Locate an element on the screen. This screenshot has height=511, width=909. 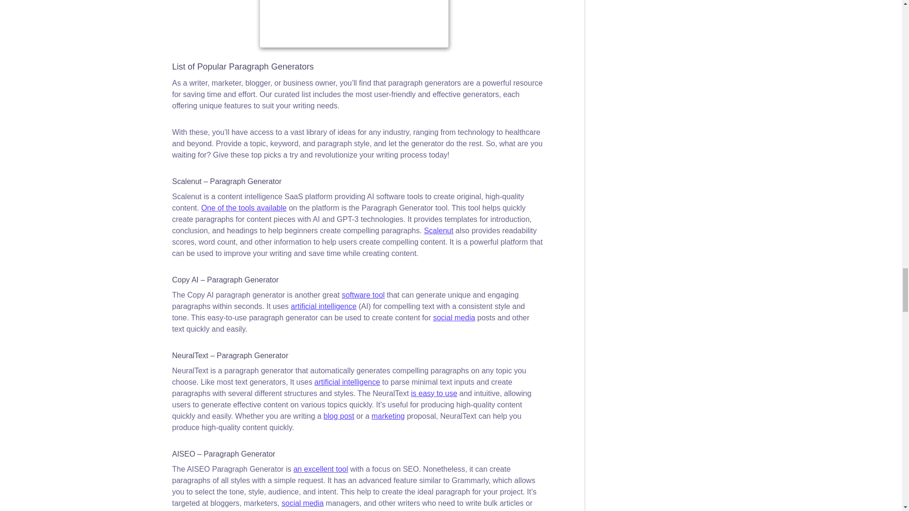
an excellent tool is located at coordinates (321, 469).